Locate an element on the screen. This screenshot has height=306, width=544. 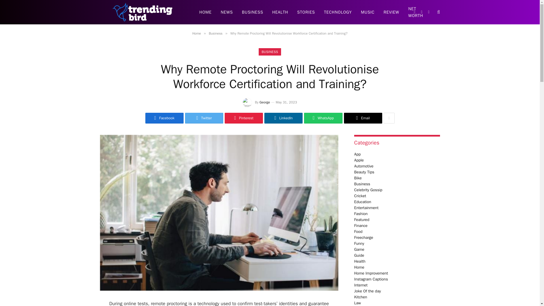
LinkedIn is located at coordinates (283, 118).